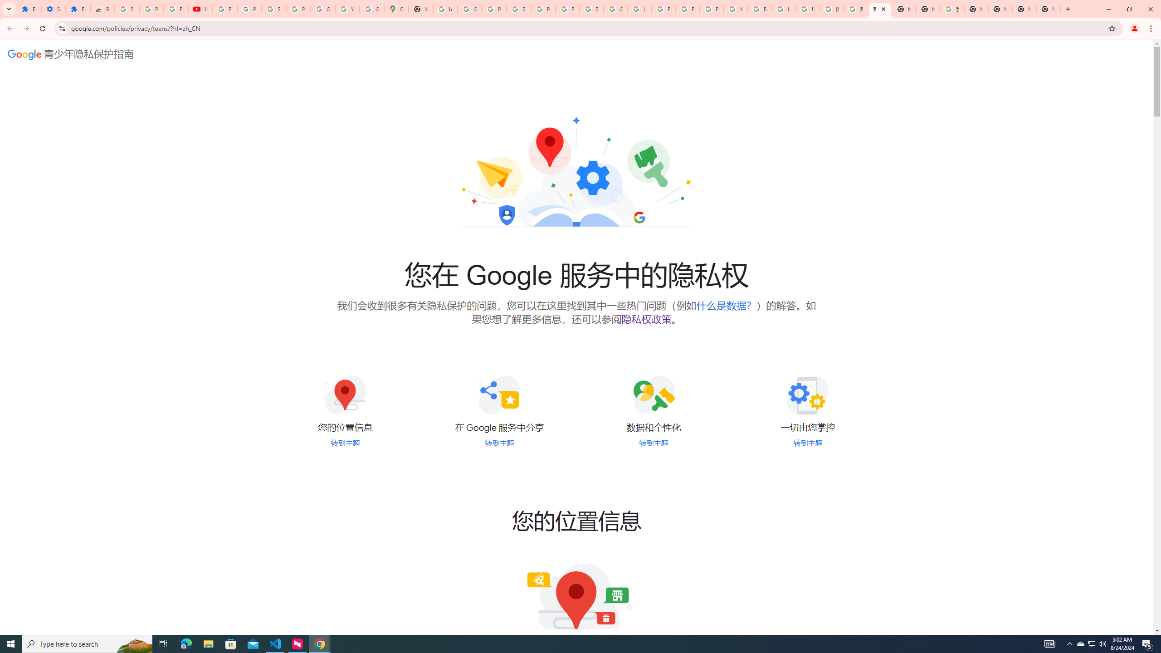 The image size is (1161, 653). Describe the element at coordinates (591, 9) in the screenshot. I see `Sign in - Google Accounts` at that location.